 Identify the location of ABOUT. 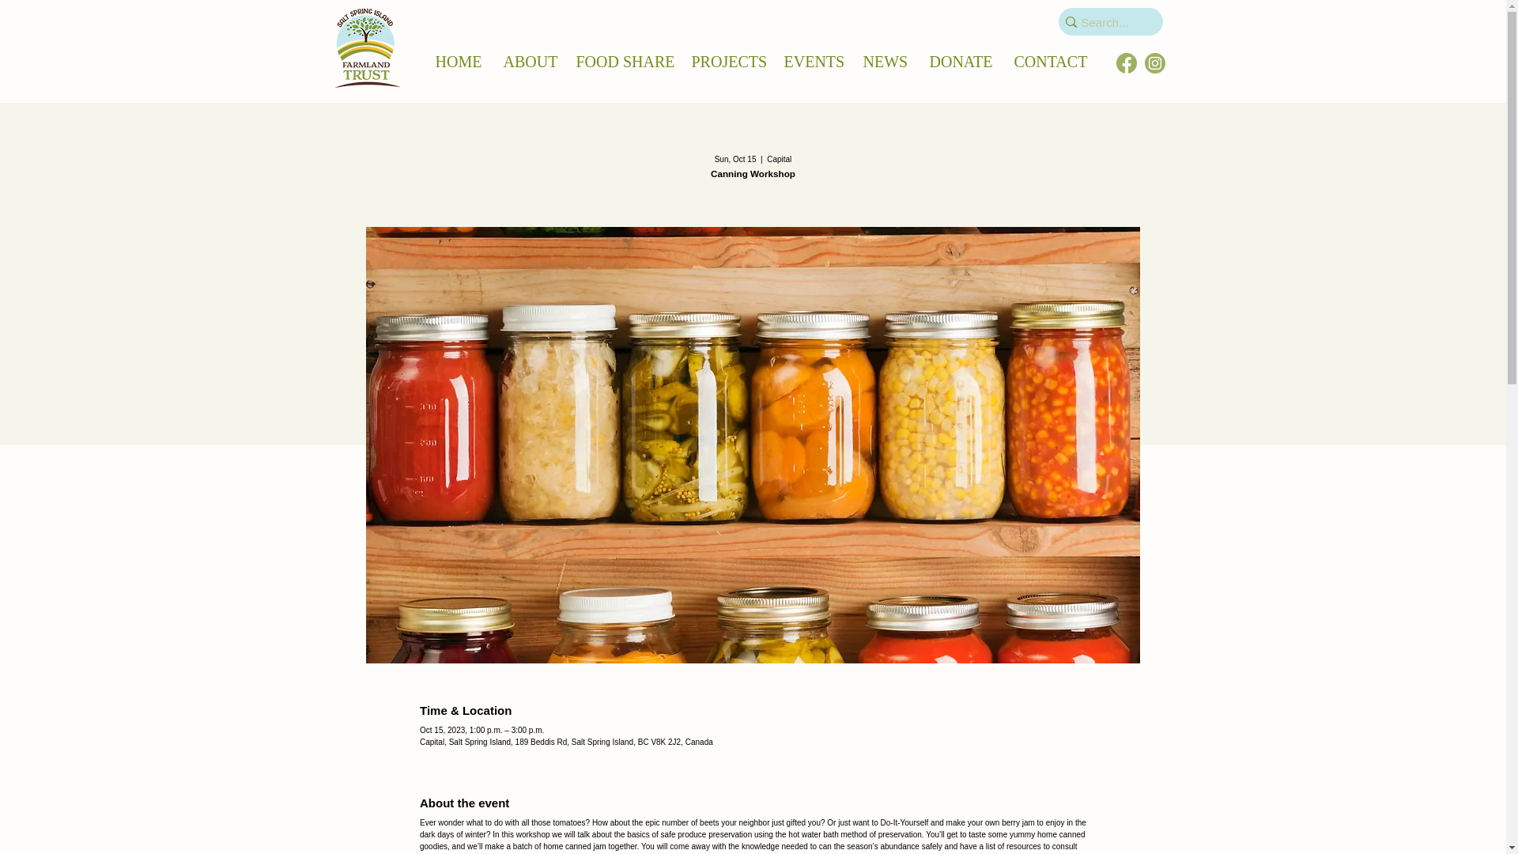
(528, 62).